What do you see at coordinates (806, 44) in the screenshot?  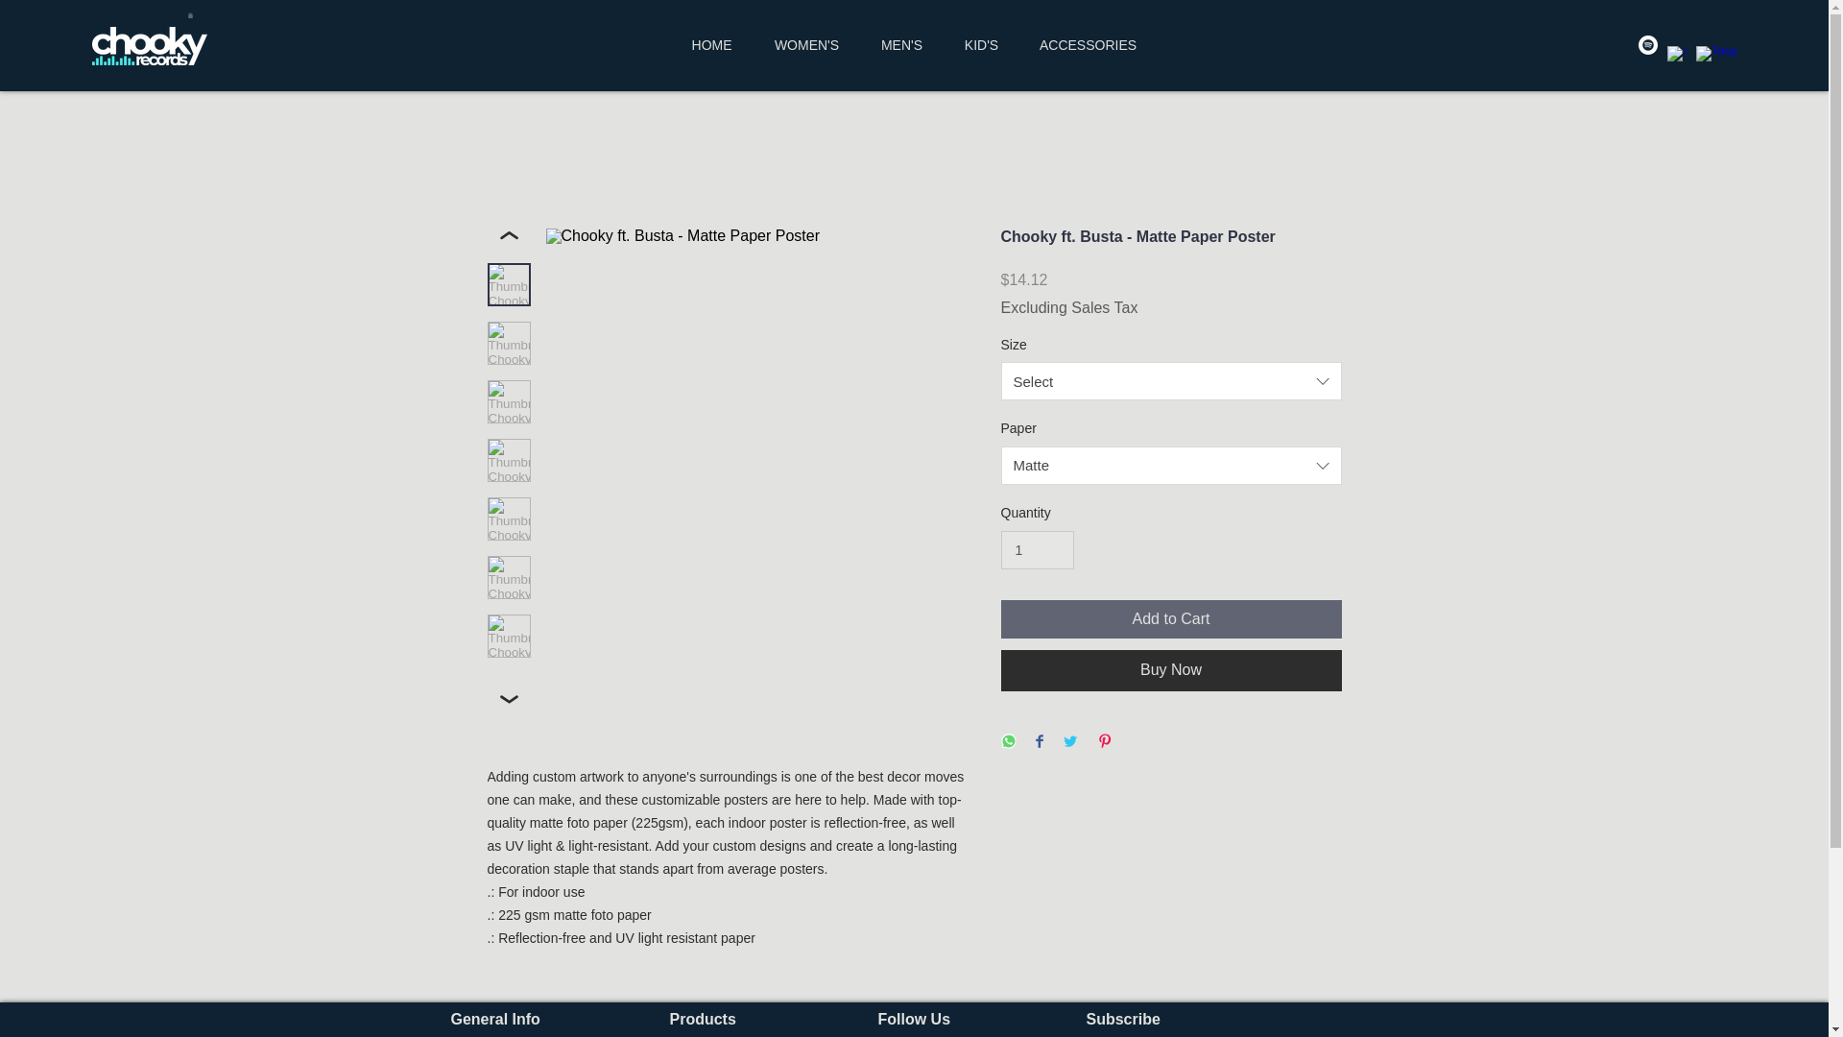 I see `WOMEN'S` at bounding box center [806, 44].